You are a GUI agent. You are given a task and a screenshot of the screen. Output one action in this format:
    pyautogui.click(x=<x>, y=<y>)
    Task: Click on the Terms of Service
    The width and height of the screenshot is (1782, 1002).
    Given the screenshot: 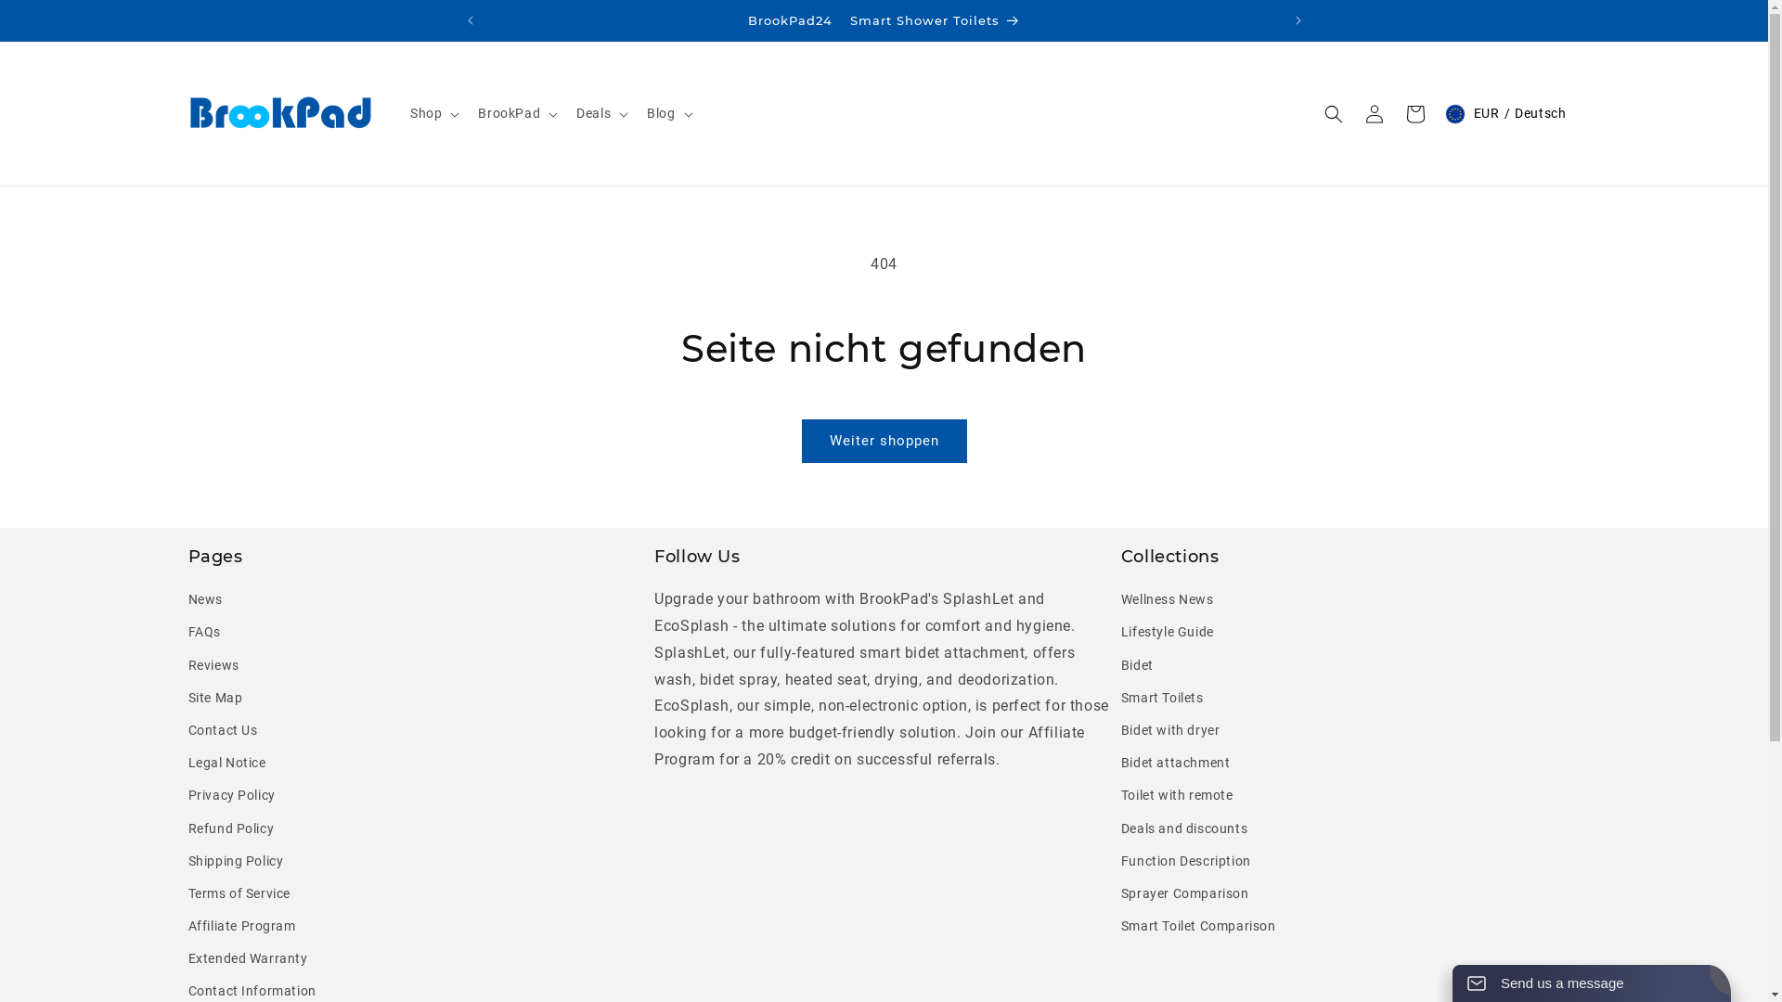 What is the action you would take?
    pyautogui.click(x=239, y=894)
    